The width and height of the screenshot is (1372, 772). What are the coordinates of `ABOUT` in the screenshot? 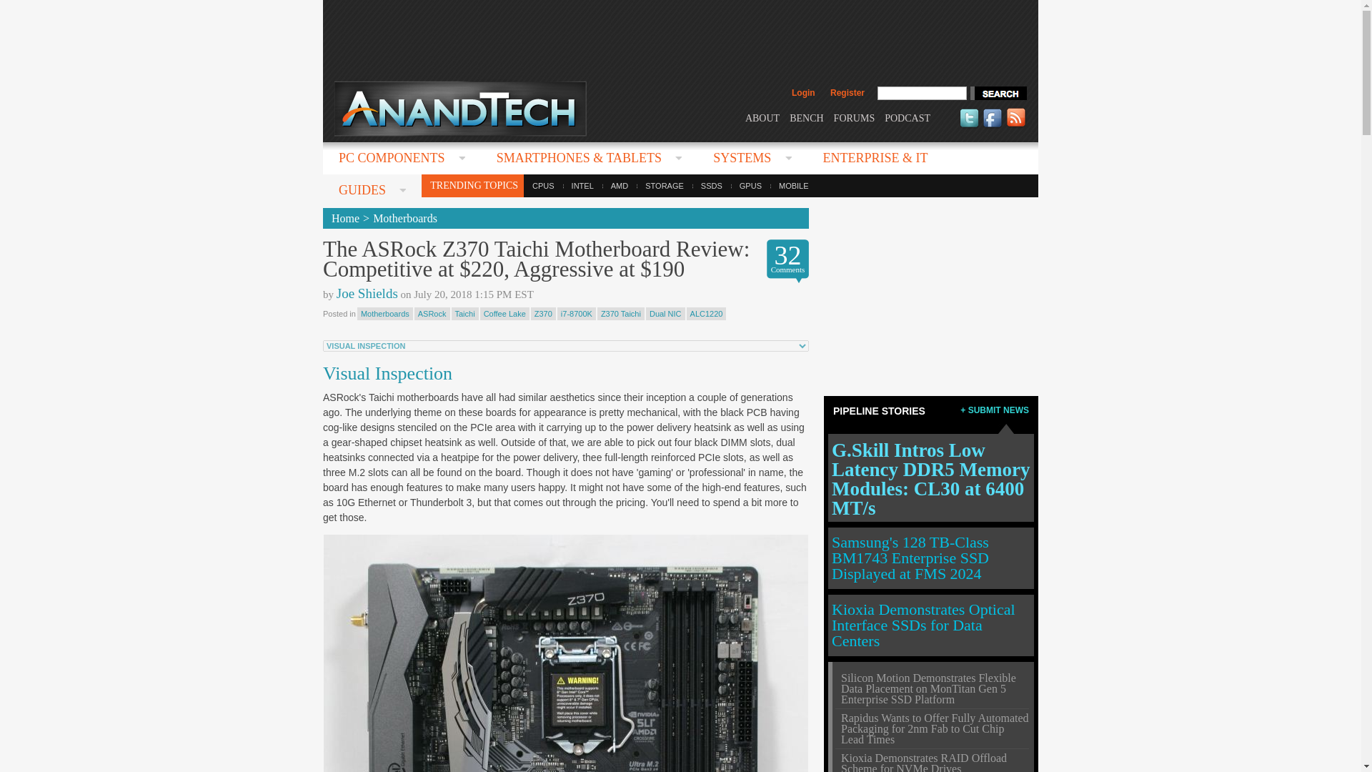 It's located at (762, 117).